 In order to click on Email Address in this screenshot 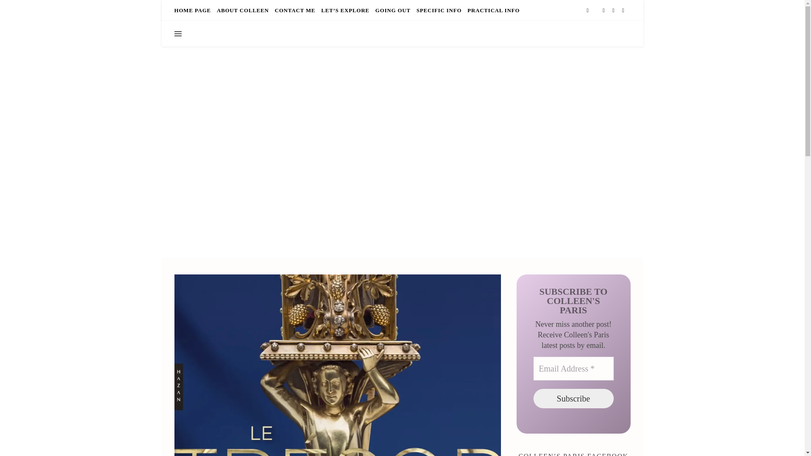, I will do `click(573, 368)`.